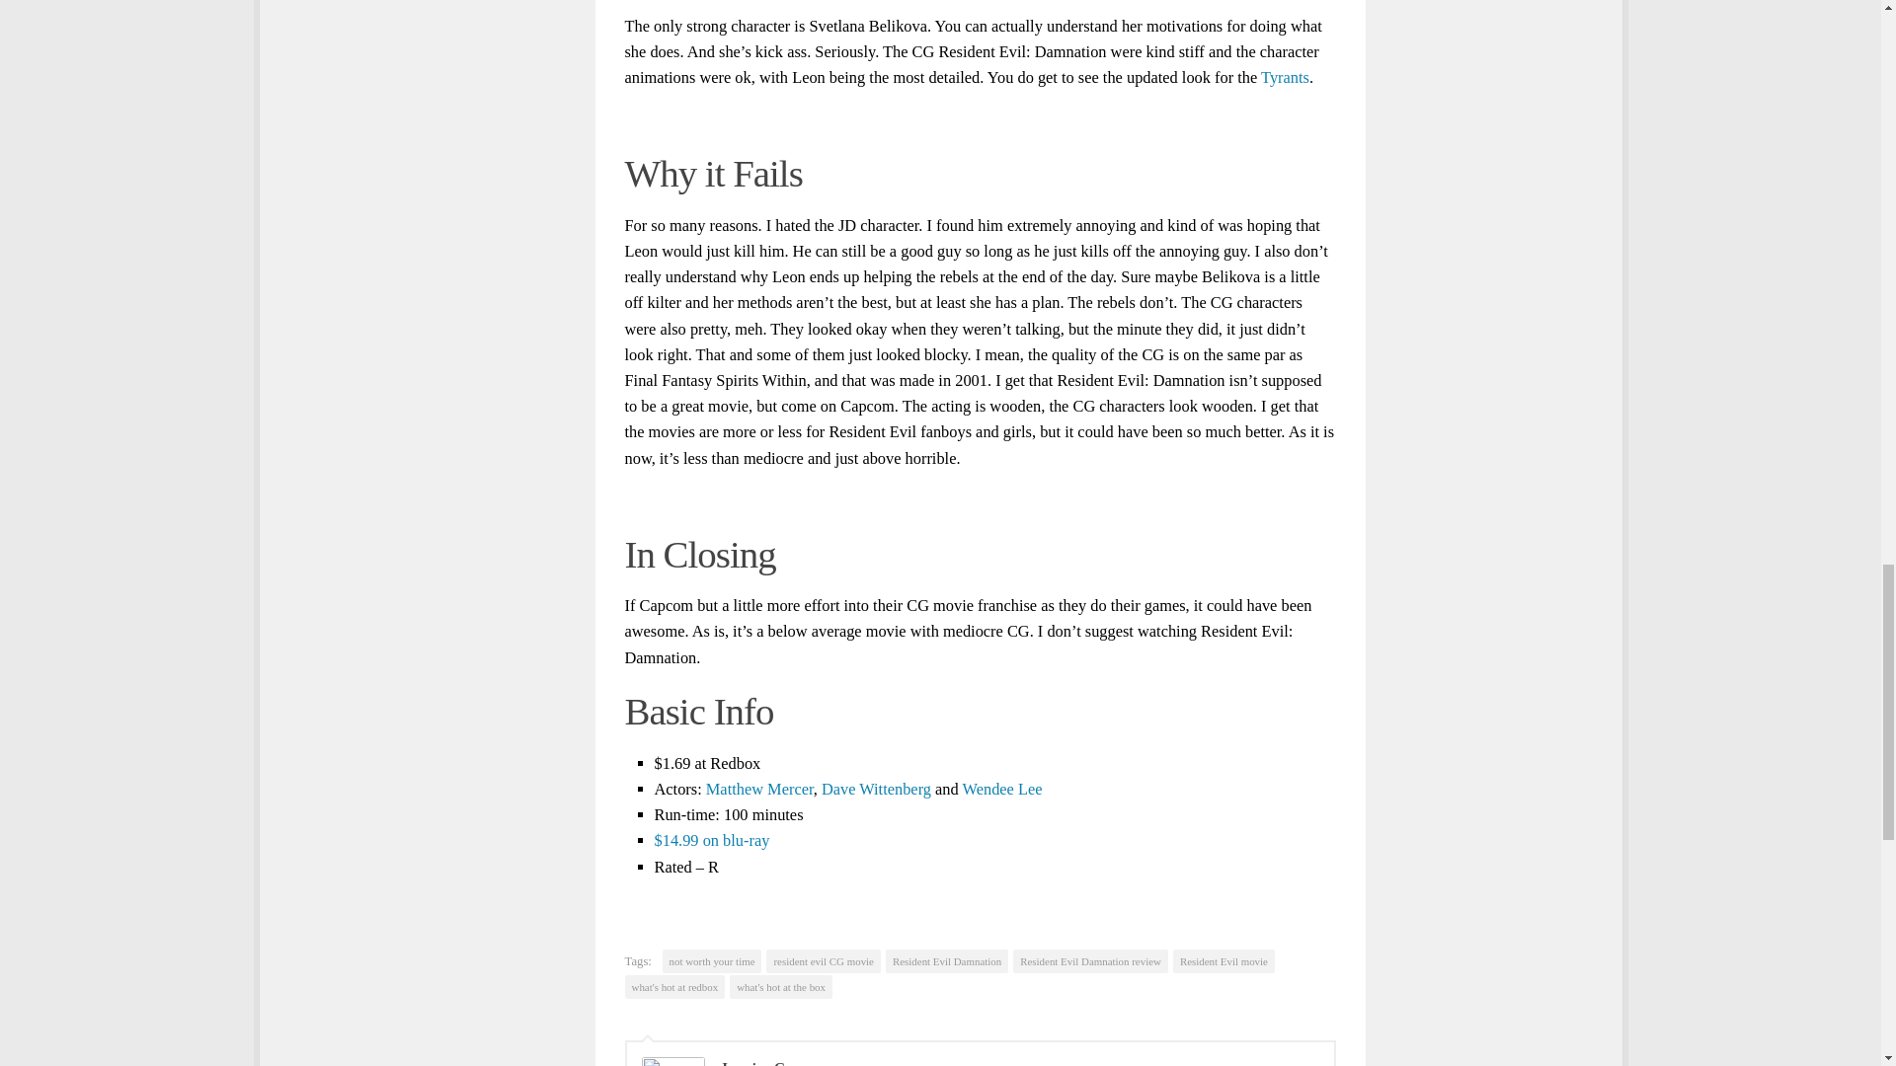 The height and width of the screenshot is (1066, 1896). Describe the element at coordinates (822, 961) in the screenshot. I see `resident evil CG movie` at that location.